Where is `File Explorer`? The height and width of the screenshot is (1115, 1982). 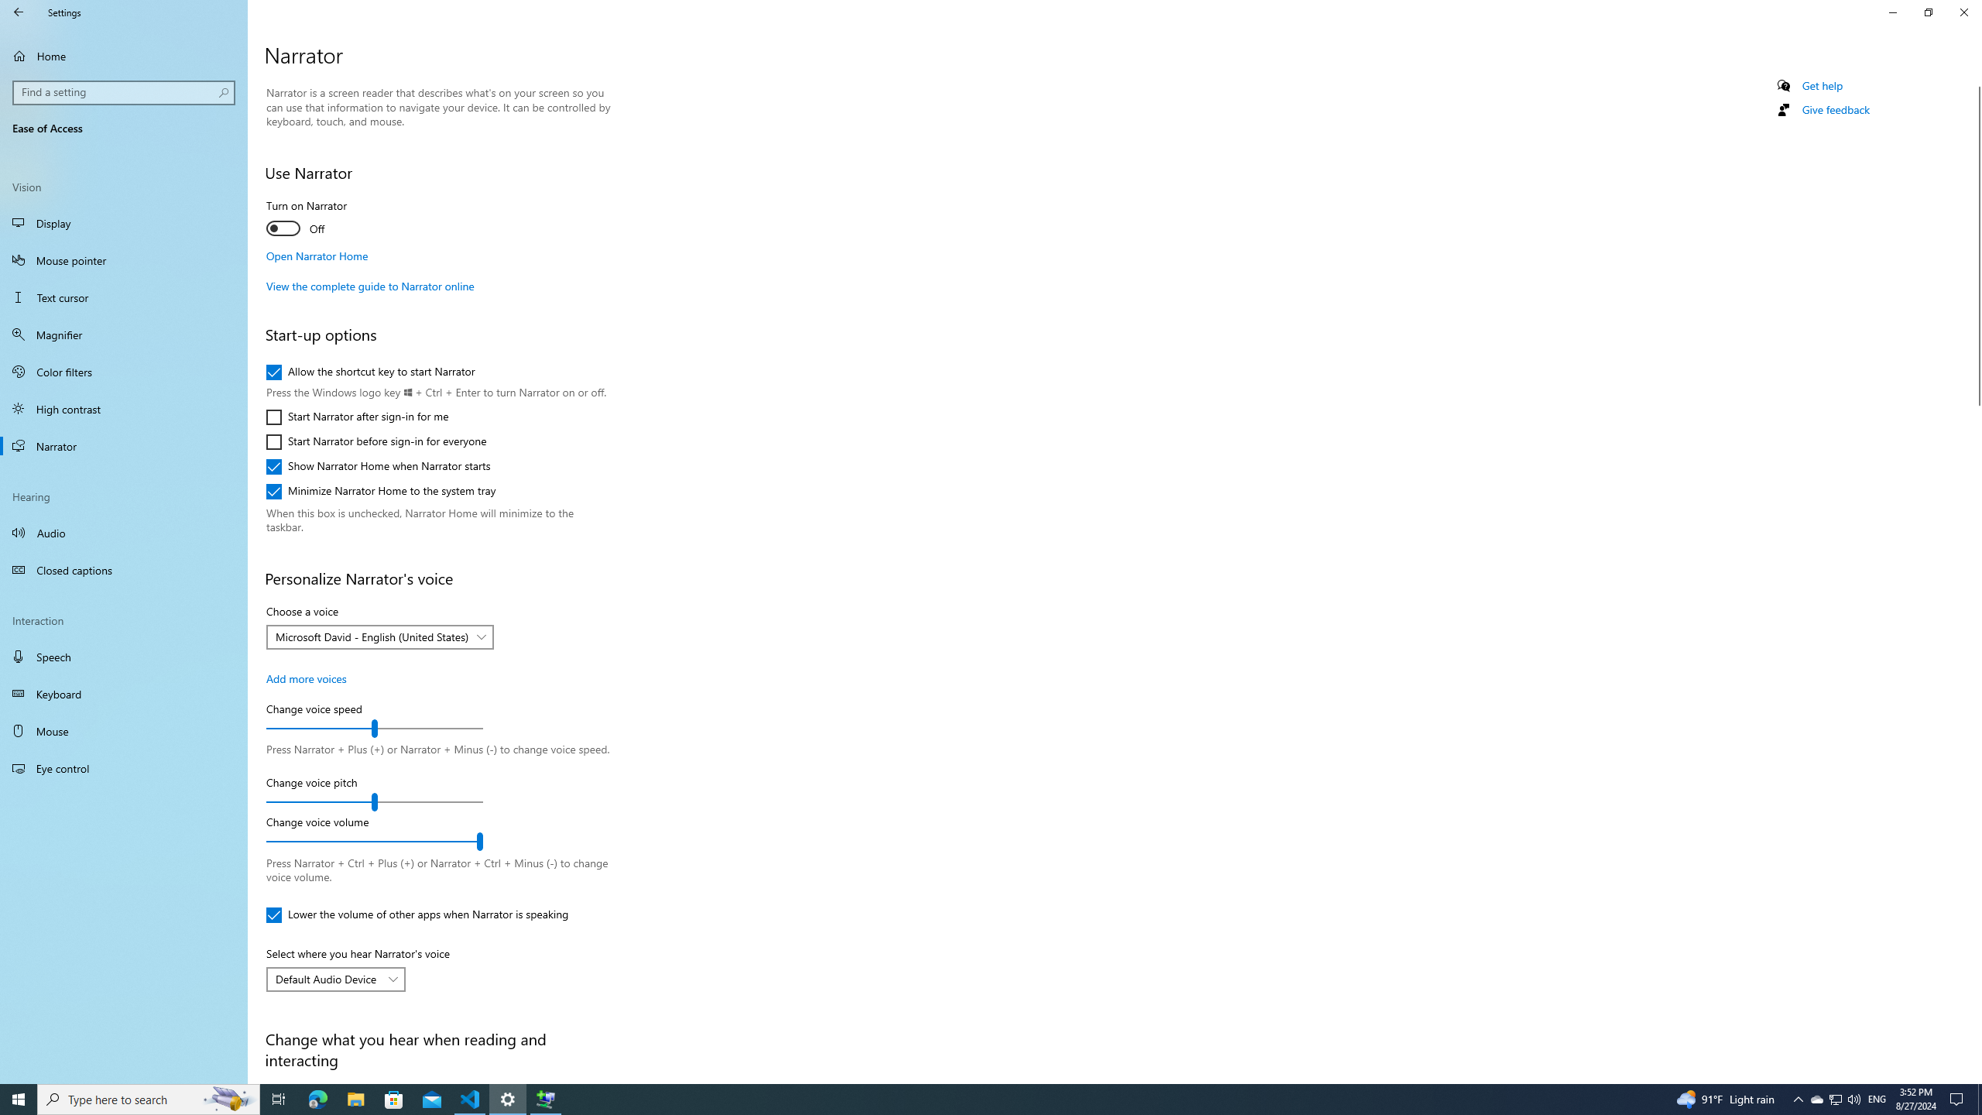
File Explorer is located at coordinates (355, 1100).